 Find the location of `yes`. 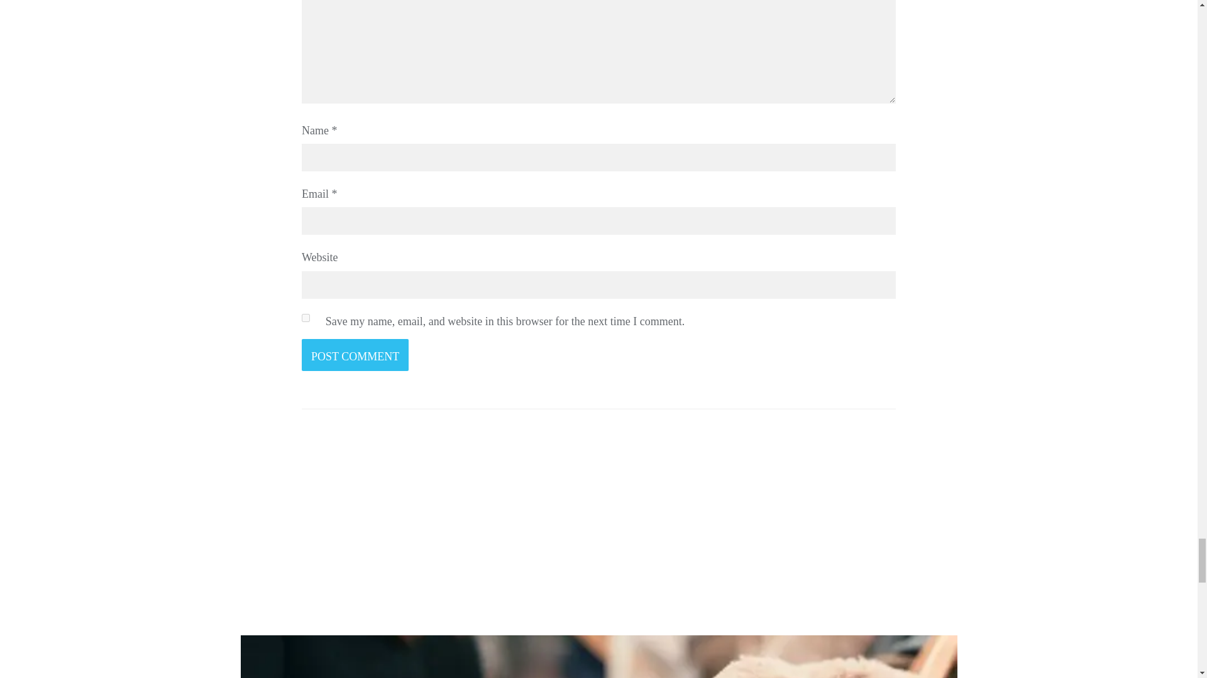

yes is located at coordinates (306, 318).